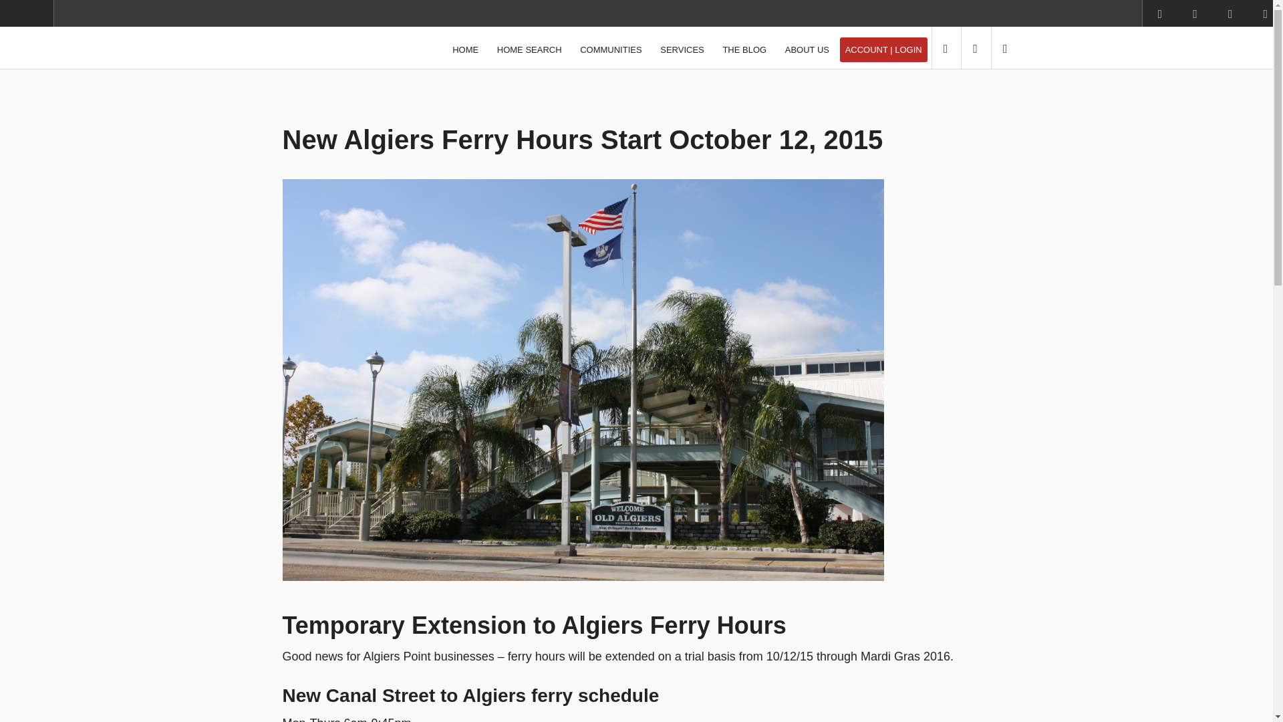 This screenshot has width=1283, height=722. Describe the element at coordinates (465, 49) in the screenshot. I see `HOME` at that location.